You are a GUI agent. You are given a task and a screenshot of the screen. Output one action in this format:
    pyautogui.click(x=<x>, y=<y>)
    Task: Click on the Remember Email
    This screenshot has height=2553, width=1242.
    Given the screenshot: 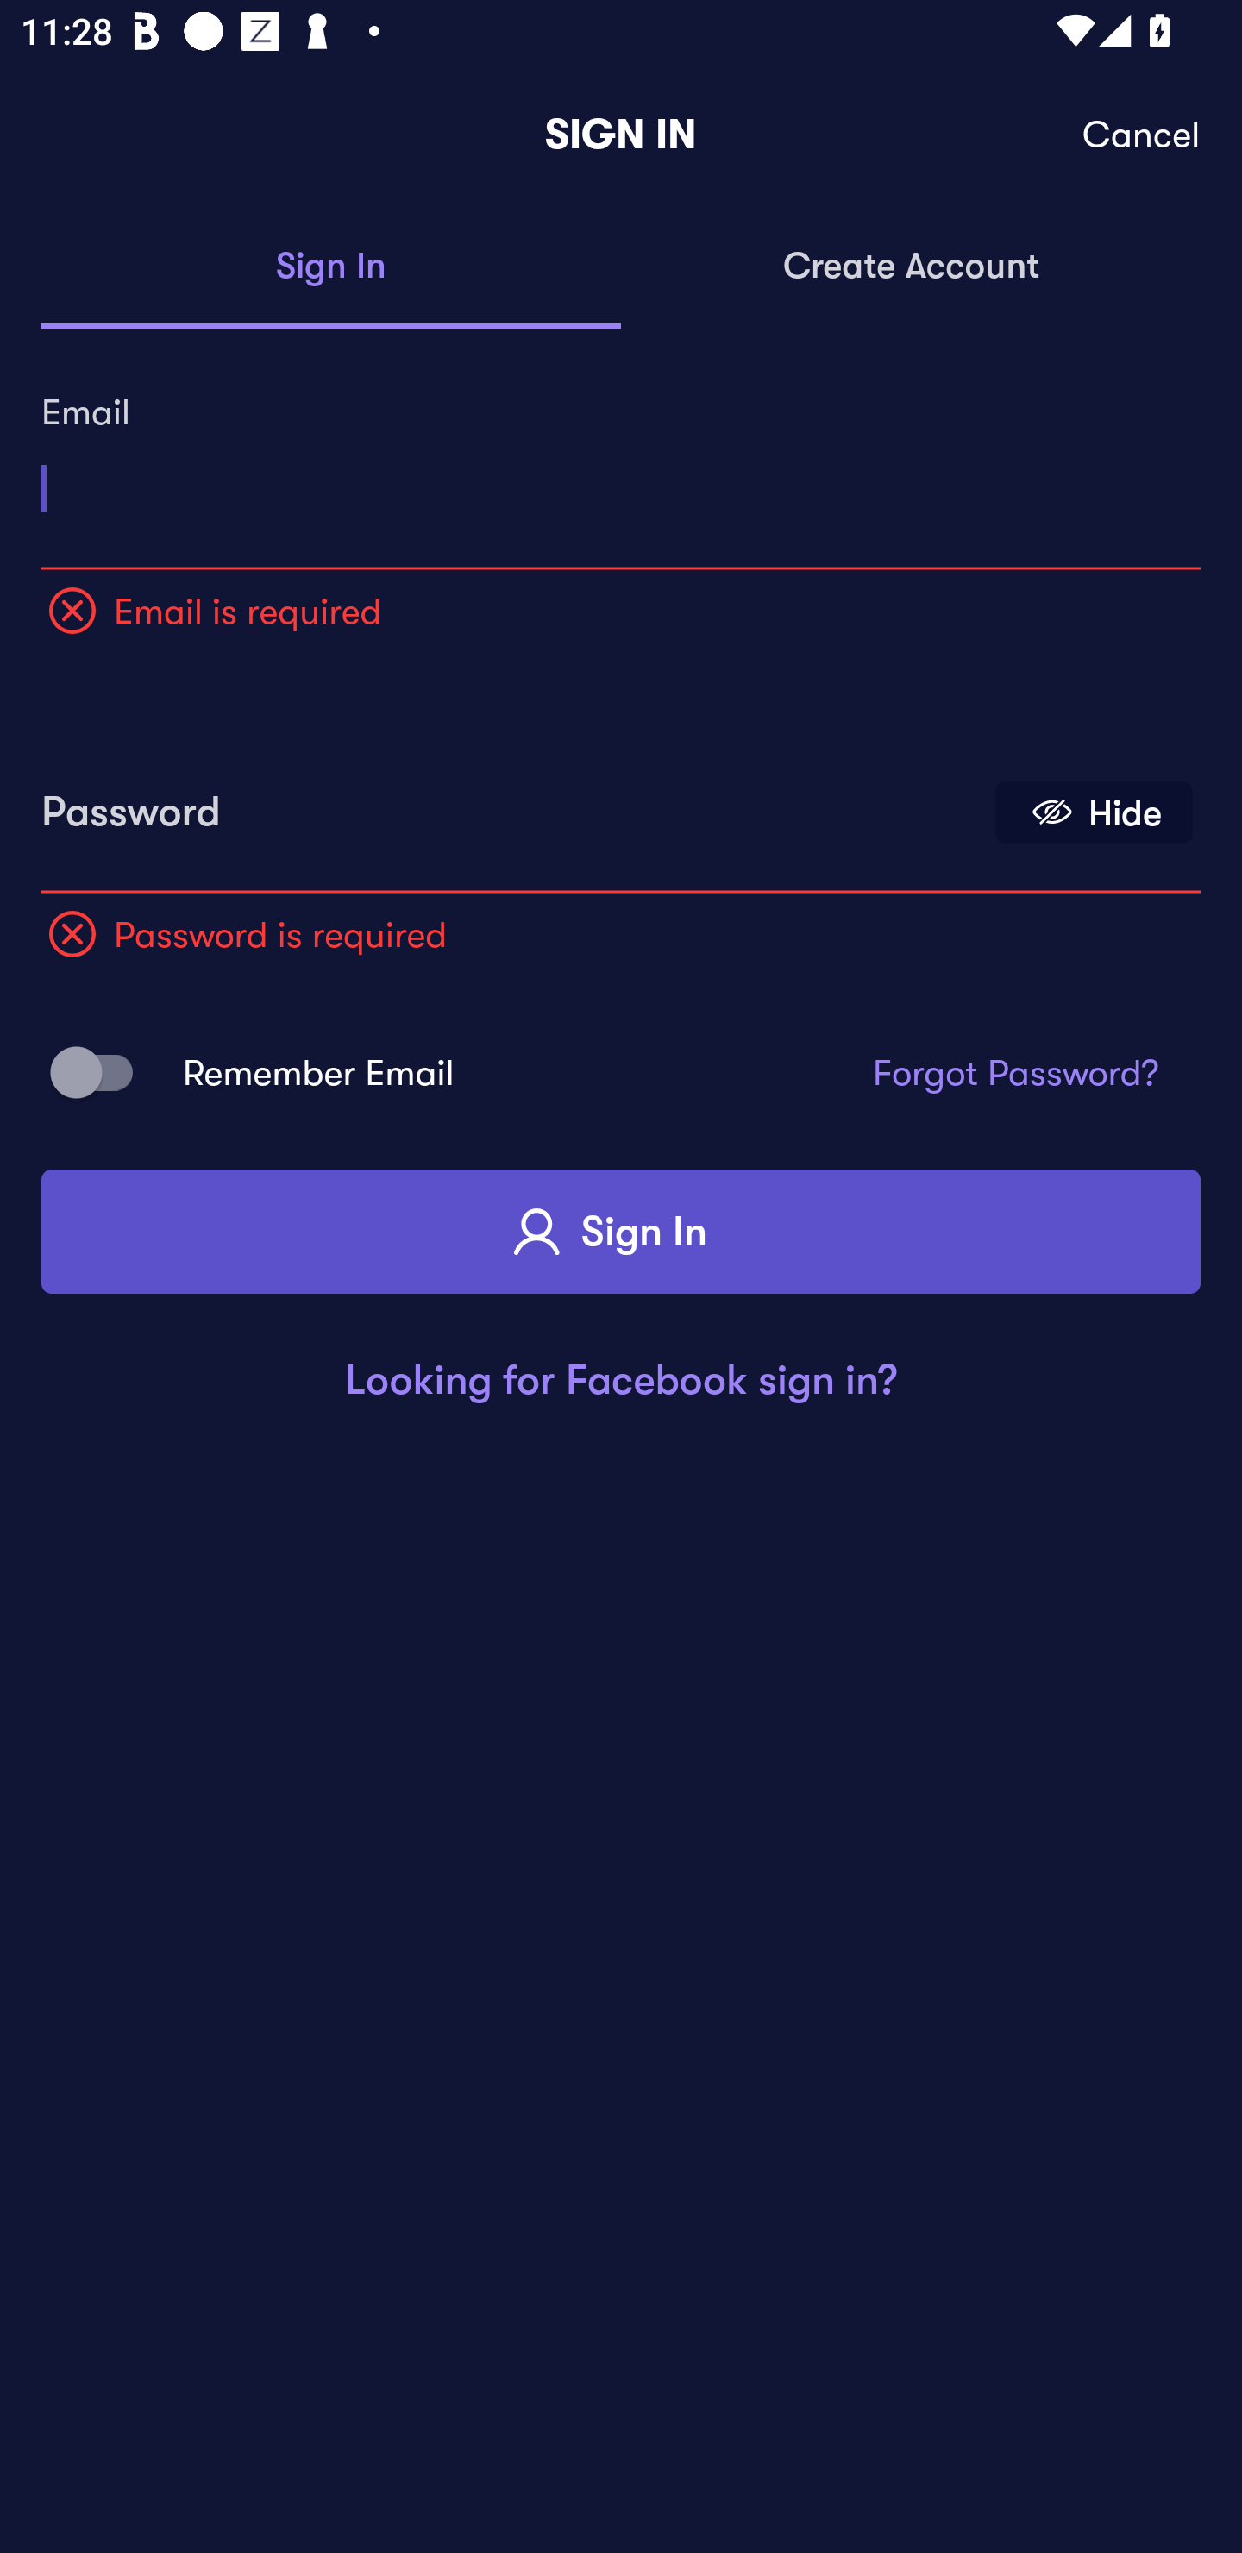 What is the action you would take?
    pyautogui.click(x=102, y=1071)
    